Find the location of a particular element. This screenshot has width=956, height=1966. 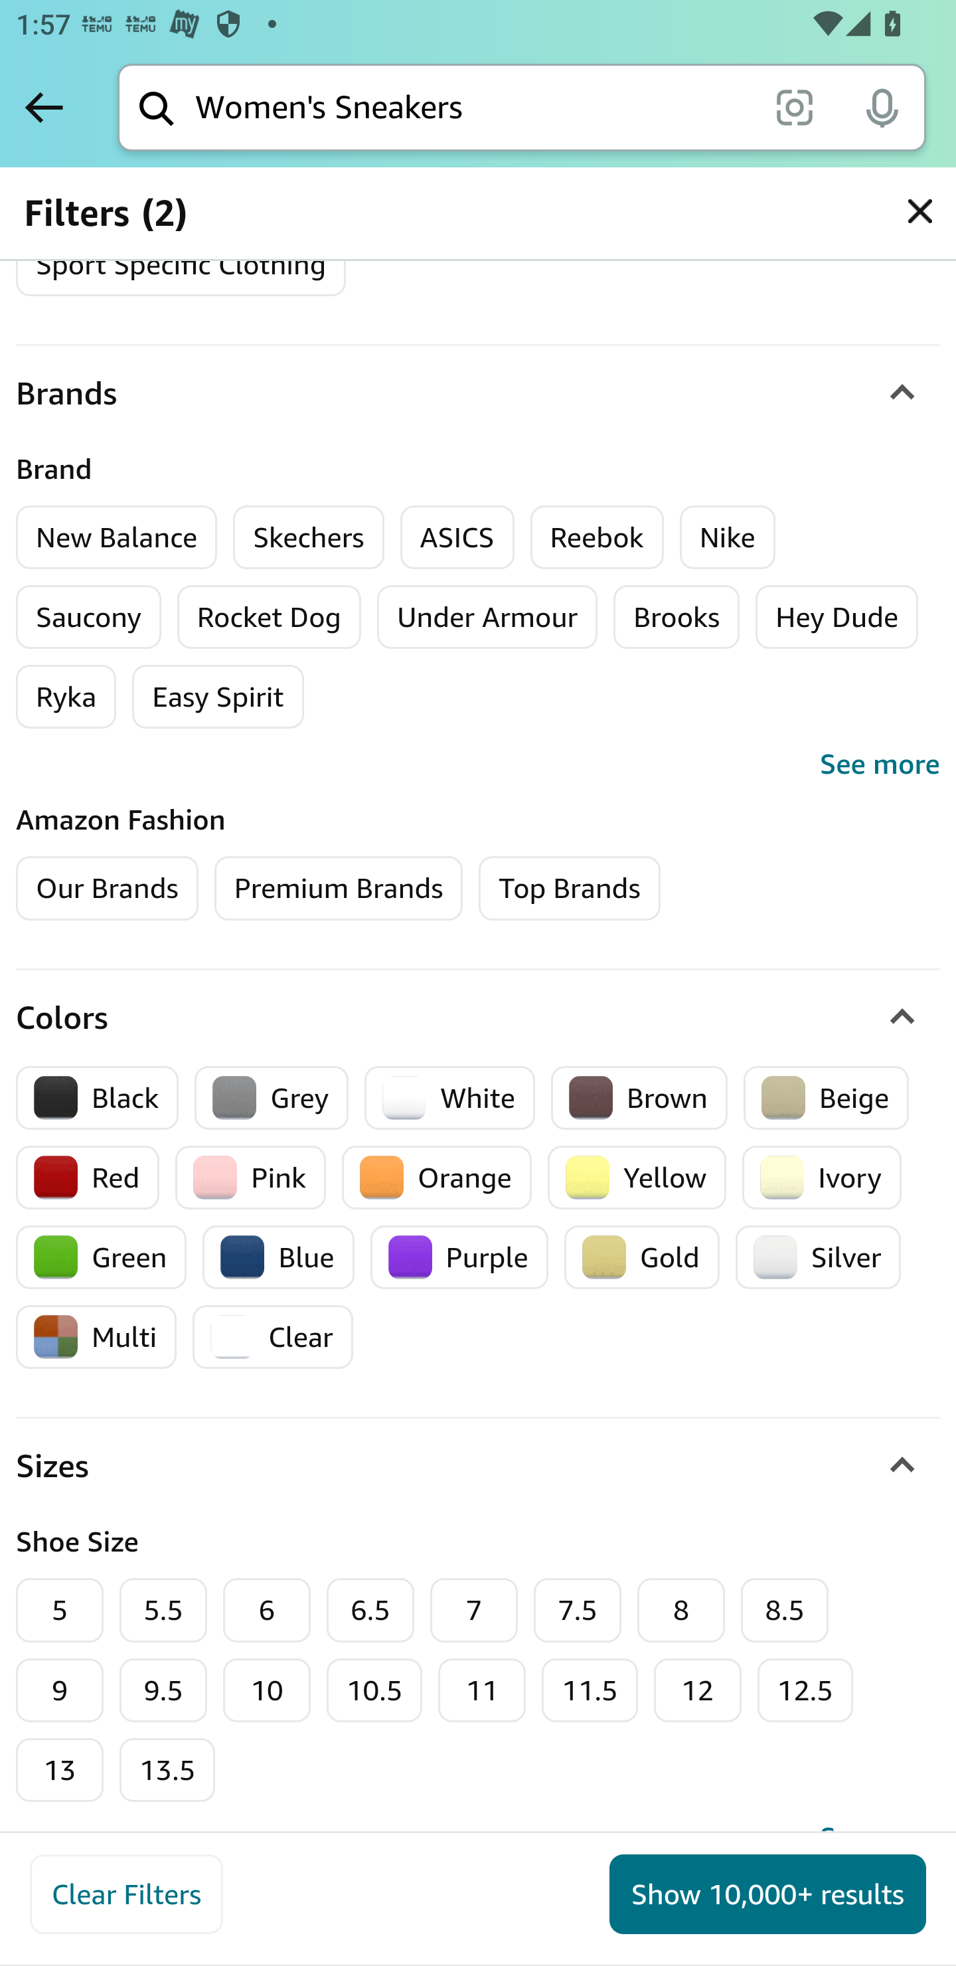

Rocket Dog is located at coordinates (268, 616).